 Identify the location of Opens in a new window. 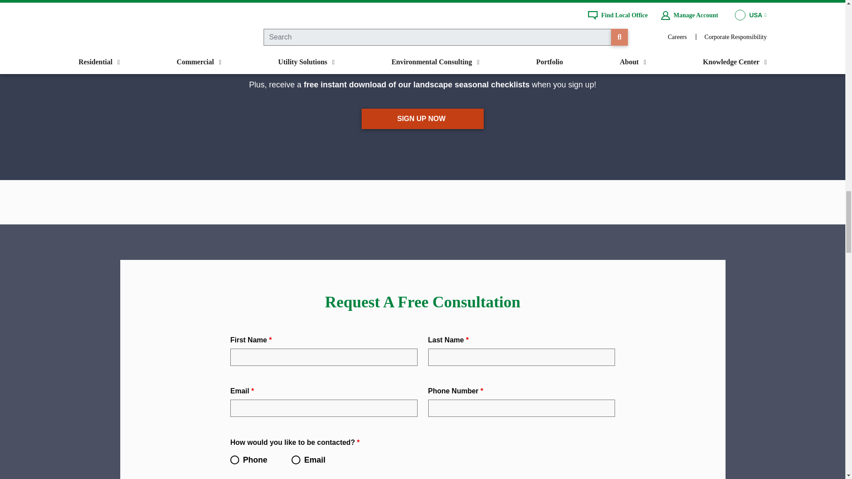
(422, 119).